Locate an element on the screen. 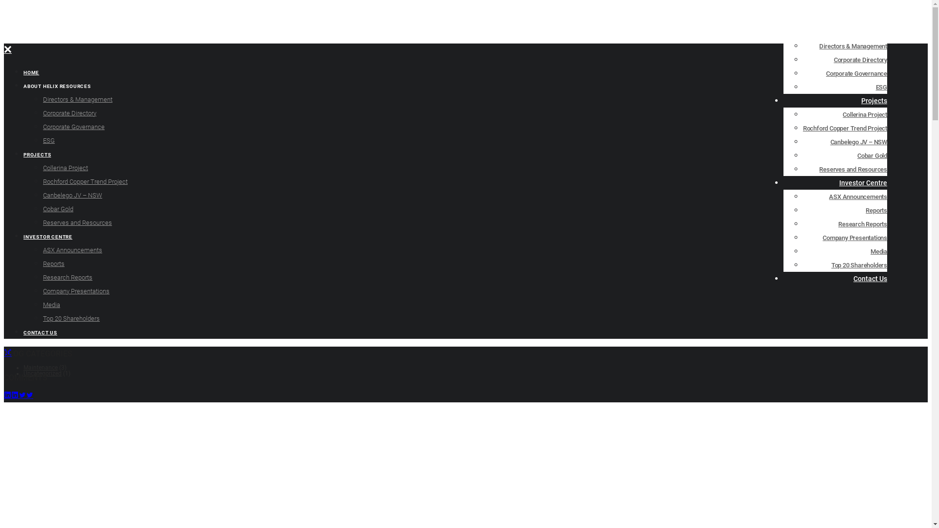 This screenshot has height=528, width=939. Rochford Copper Trend Project is located at coordinates (845, 128).